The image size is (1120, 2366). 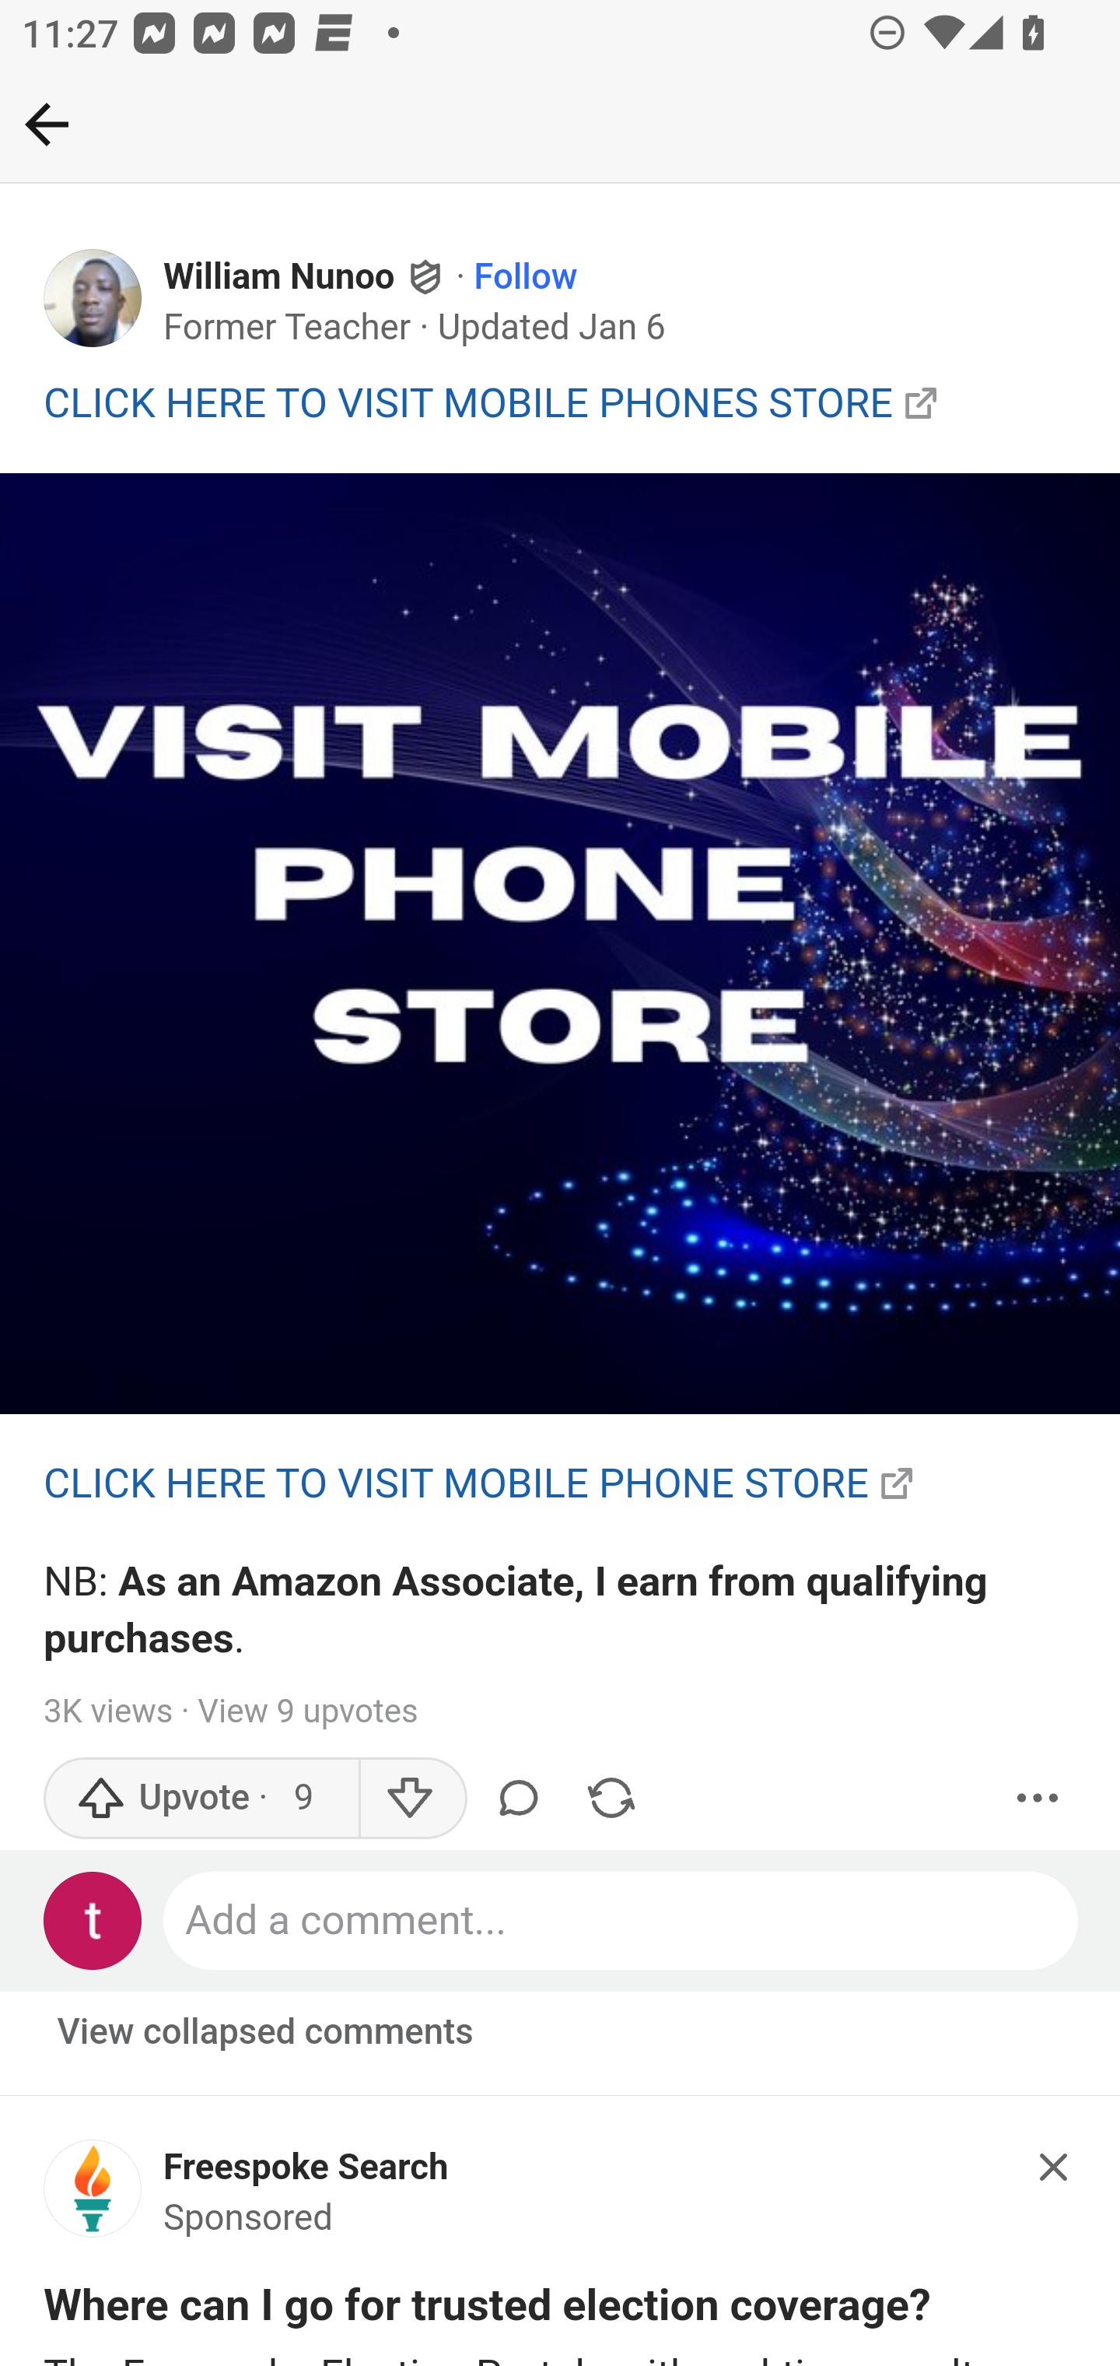 I want to click on Comment, so click(x=523, y=1798).